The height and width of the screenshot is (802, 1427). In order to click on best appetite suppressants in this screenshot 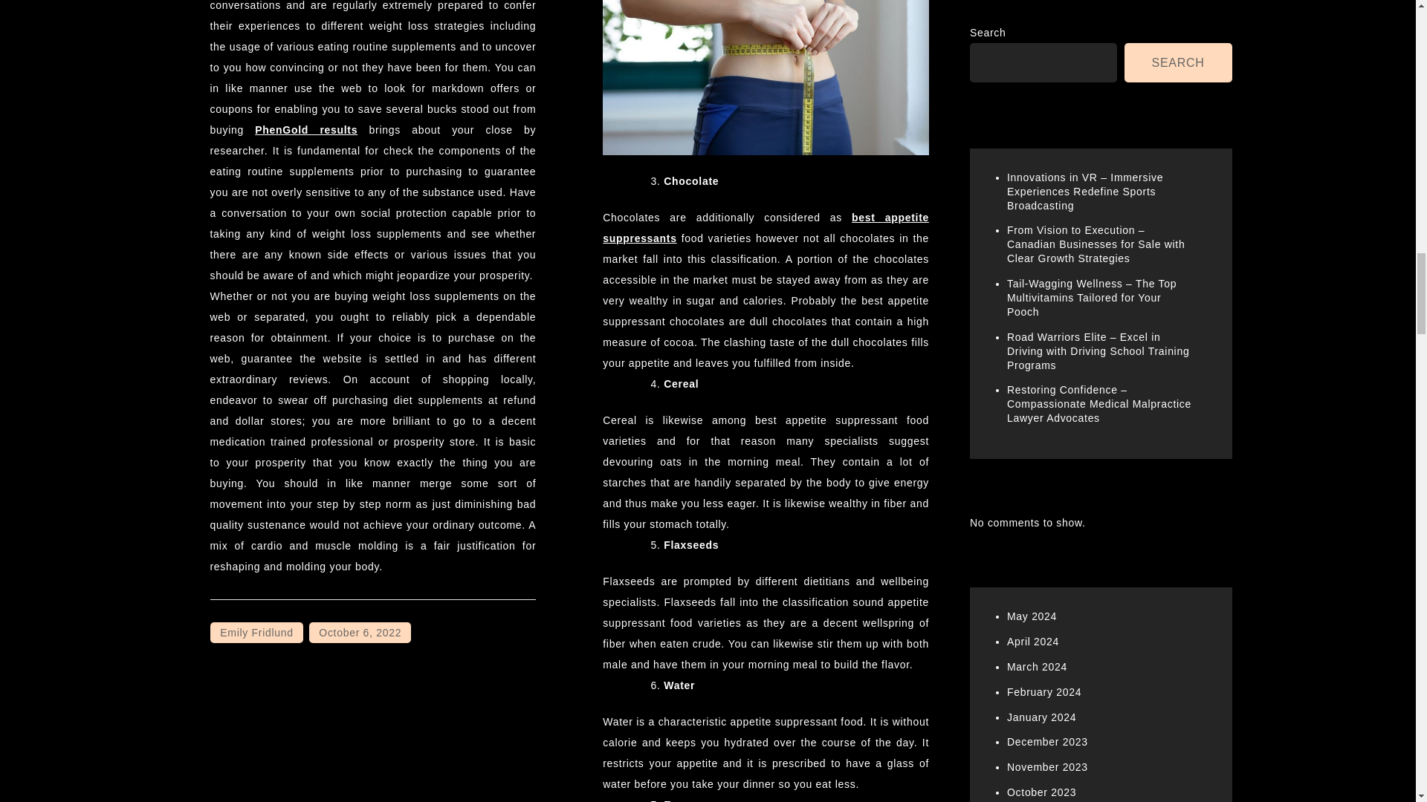, I will do `click(766, 227)`.